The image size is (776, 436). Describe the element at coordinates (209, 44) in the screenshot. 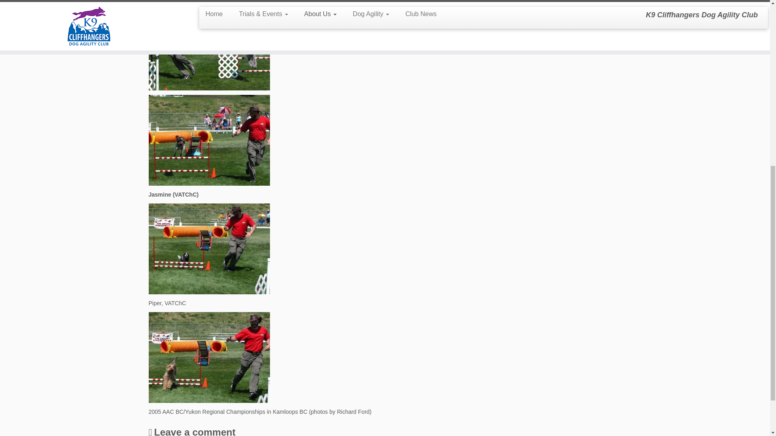

I see `Dagger1` at that location.